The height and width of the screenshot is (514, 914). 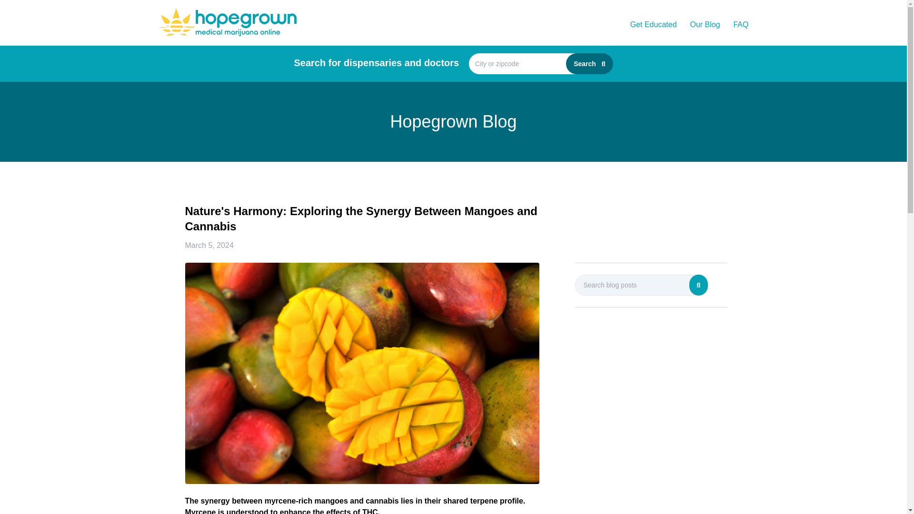 I want to click on Search, so click(x=589, y=64).